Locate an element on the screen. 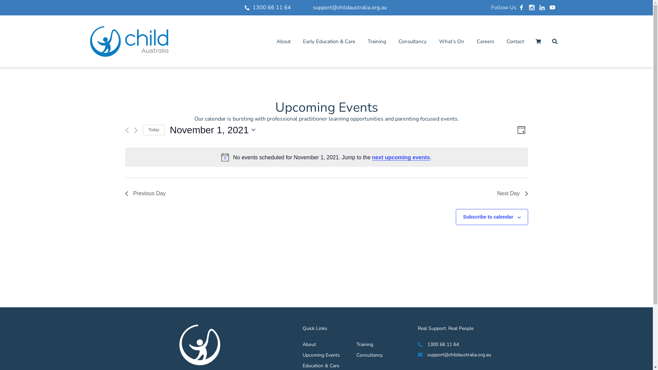  Real Support. Real People is located at coordinates (446, 328).